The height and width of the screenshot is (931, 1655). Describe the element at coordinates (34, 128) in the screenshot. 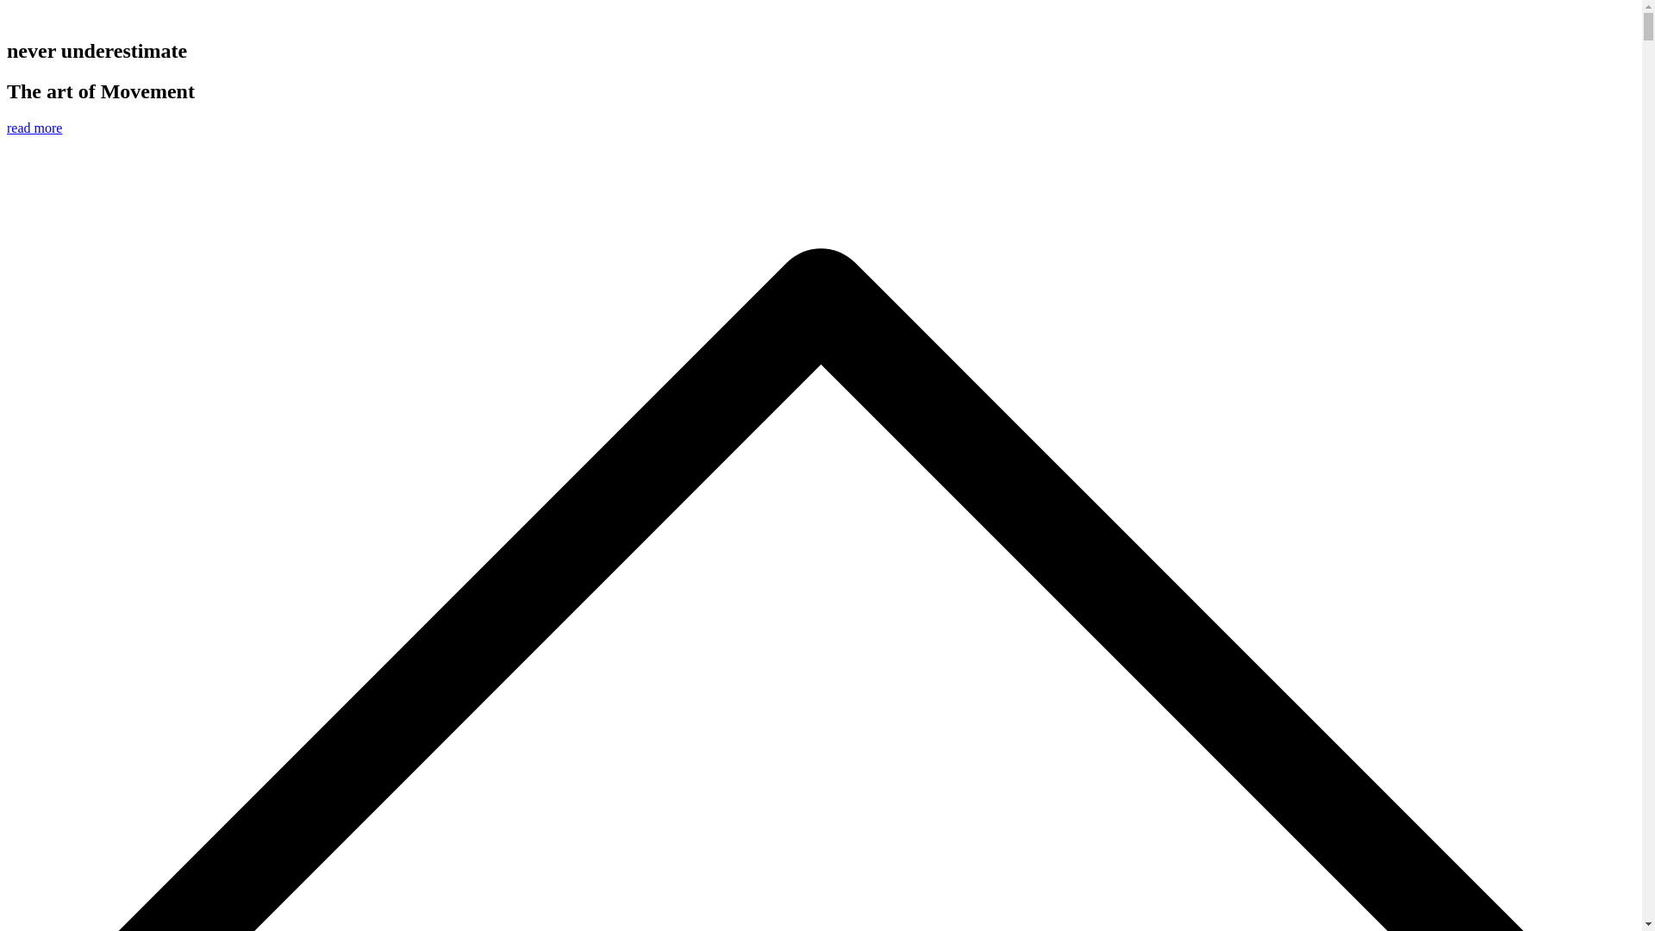

I see `read more` at that location.